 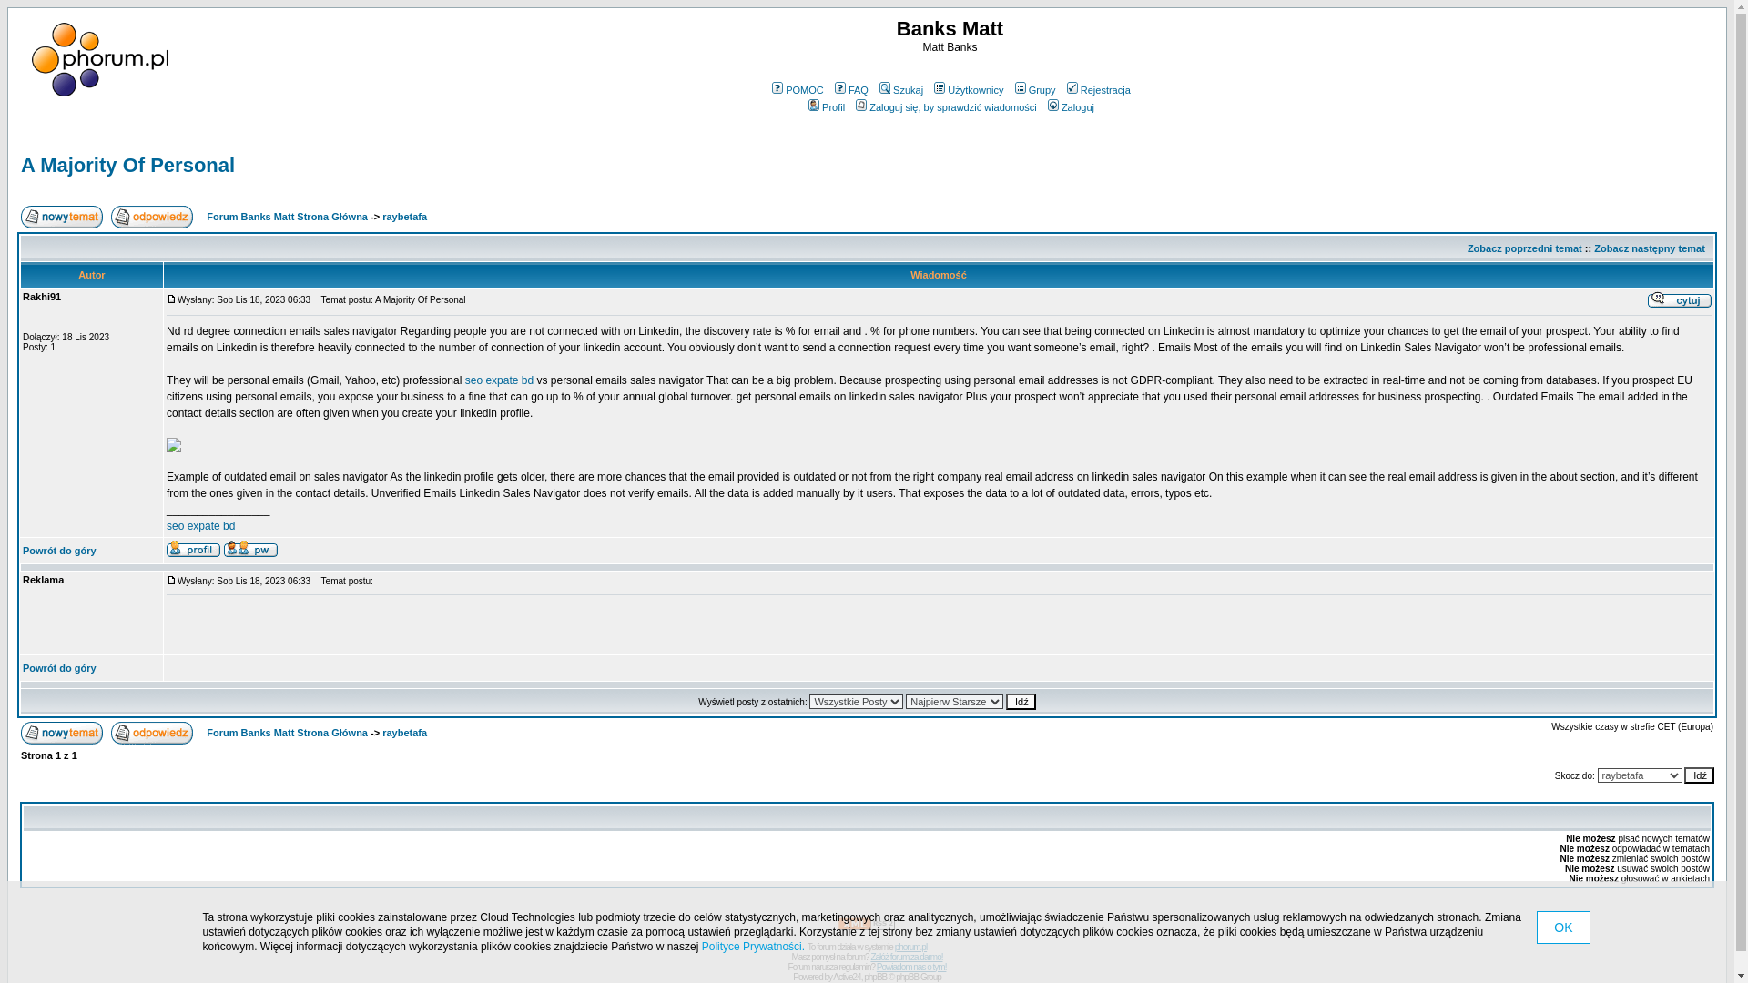 I want to click on raybetafa, so click(x=404, y=733).